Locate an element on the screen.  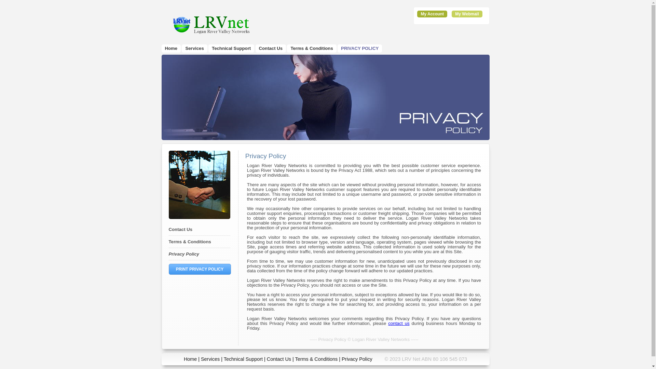
My Account is located at coordinates (432, 14).